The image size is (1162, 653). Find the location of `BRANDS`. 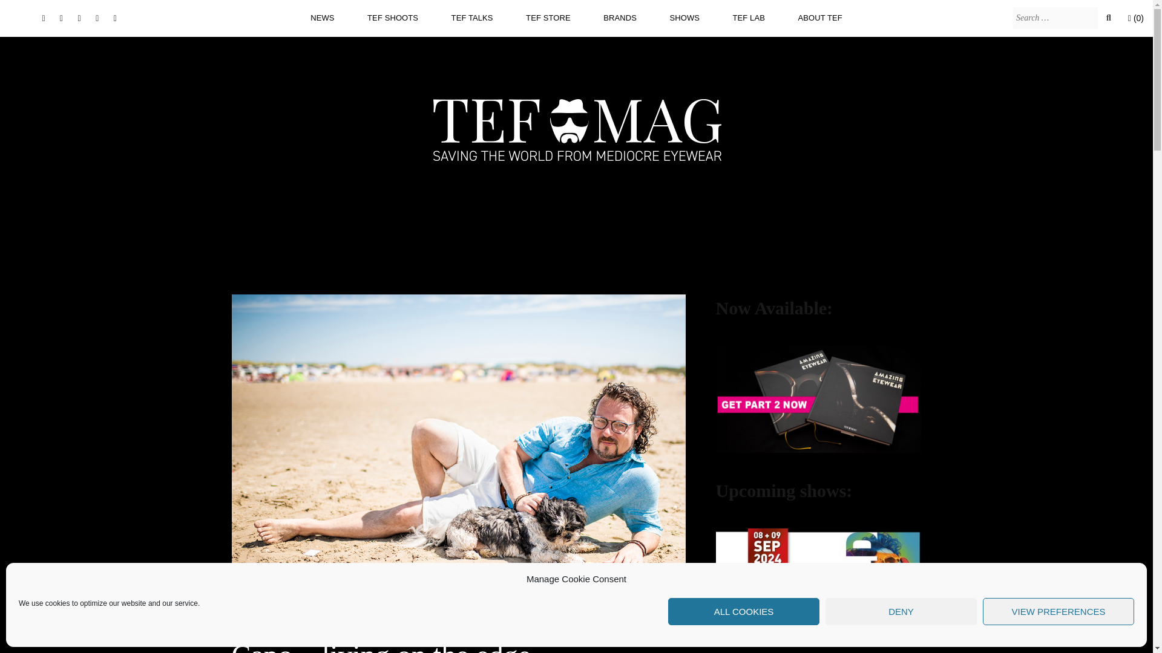

BRANDS is located at coordinates (620, 18).